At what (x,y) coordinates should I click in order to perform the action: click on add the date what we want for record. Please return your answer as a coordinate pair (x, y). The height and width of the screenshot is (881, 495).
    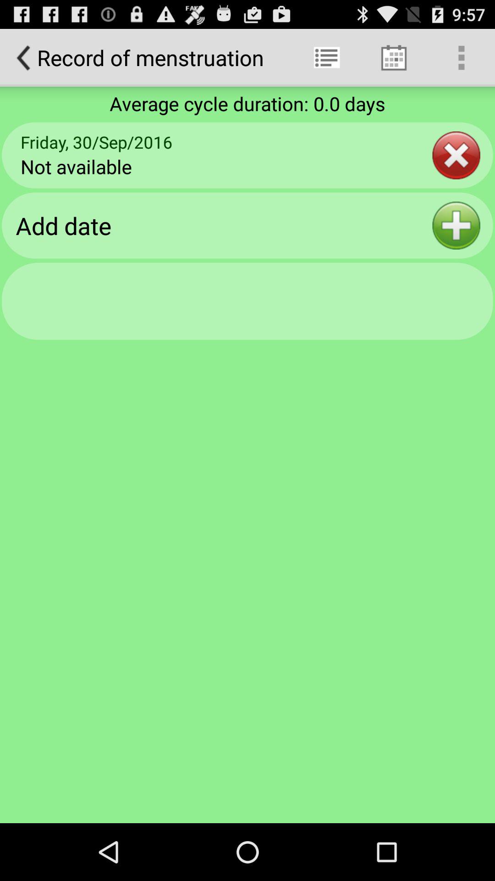
    Looking at the image, I should click on (456, 226).